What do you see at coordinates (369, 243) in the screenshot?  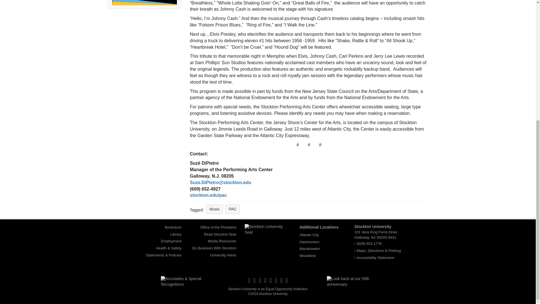 I see `Call with Google Voice` at bounding box center [369, 243].